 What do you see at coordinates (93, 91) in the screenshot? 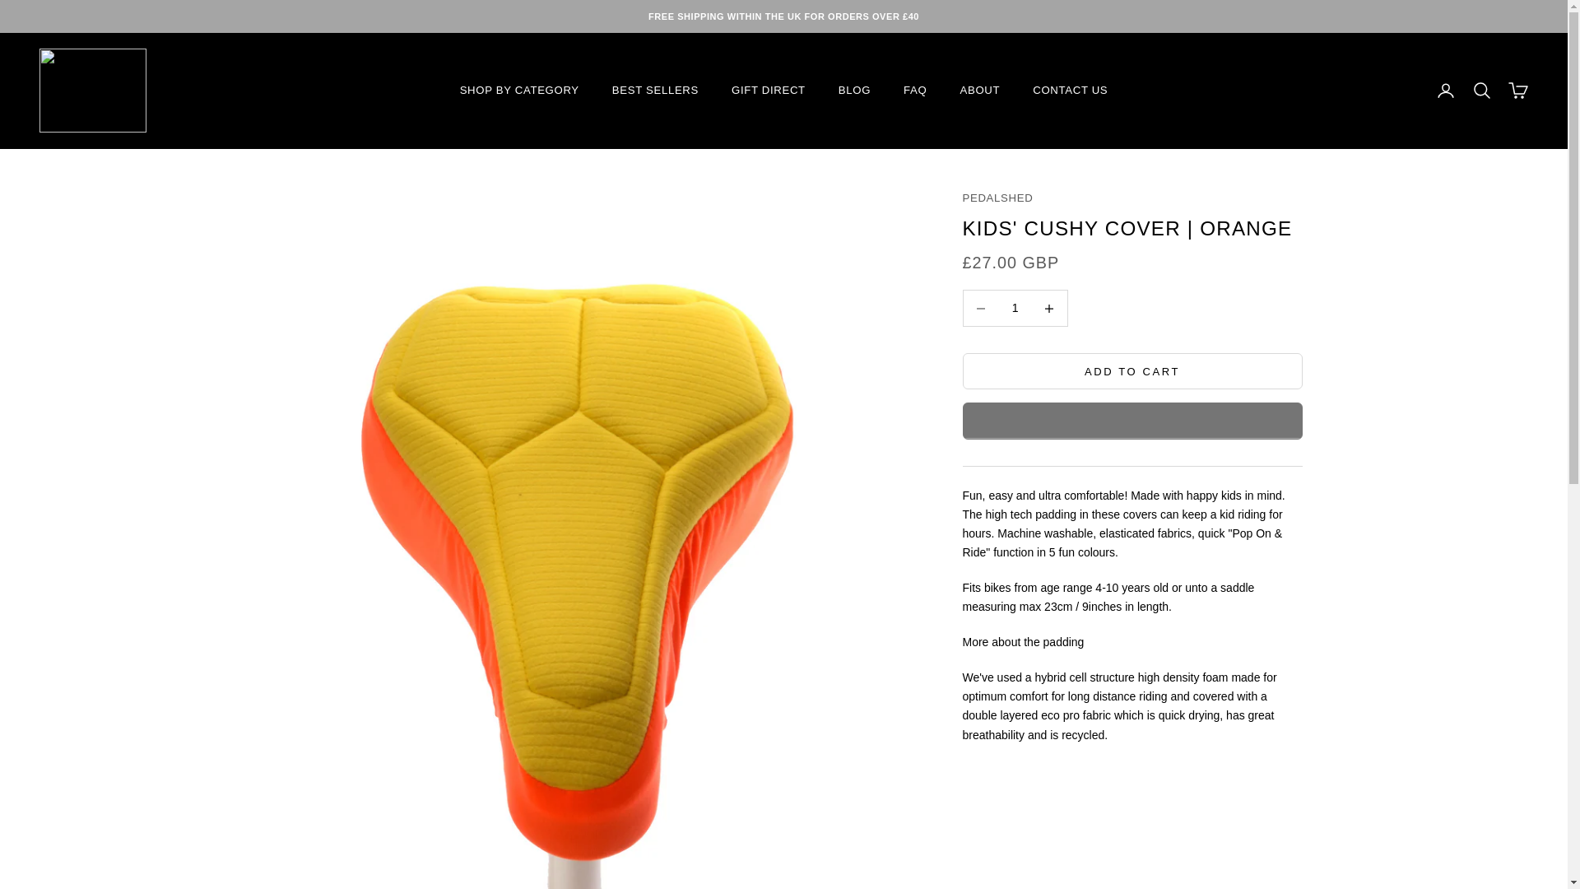
I see `Pedalshed` at bounding box center [93, 91].